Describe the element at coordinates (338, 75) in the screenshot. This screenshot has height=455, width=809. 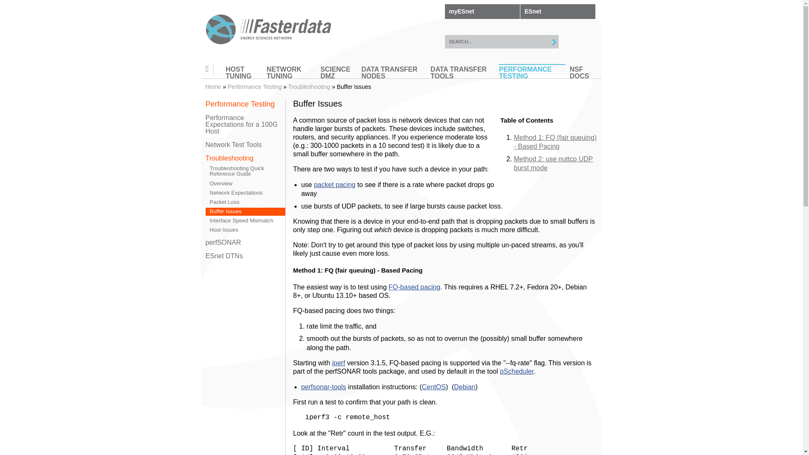
I see `SCIENCE DMZ` at that location.